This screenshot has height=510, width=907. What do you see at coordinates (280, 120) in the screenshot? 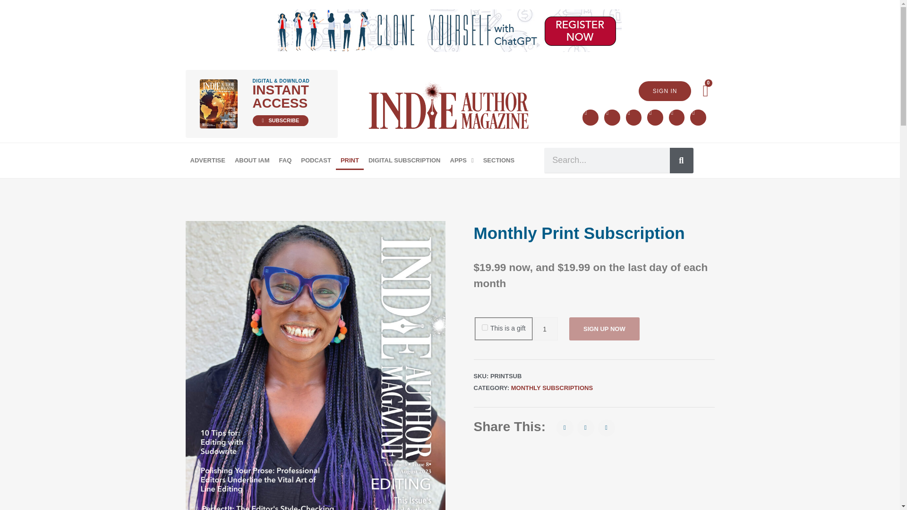
I see `SUBSCRIBE` at bounding box center [280, 120].